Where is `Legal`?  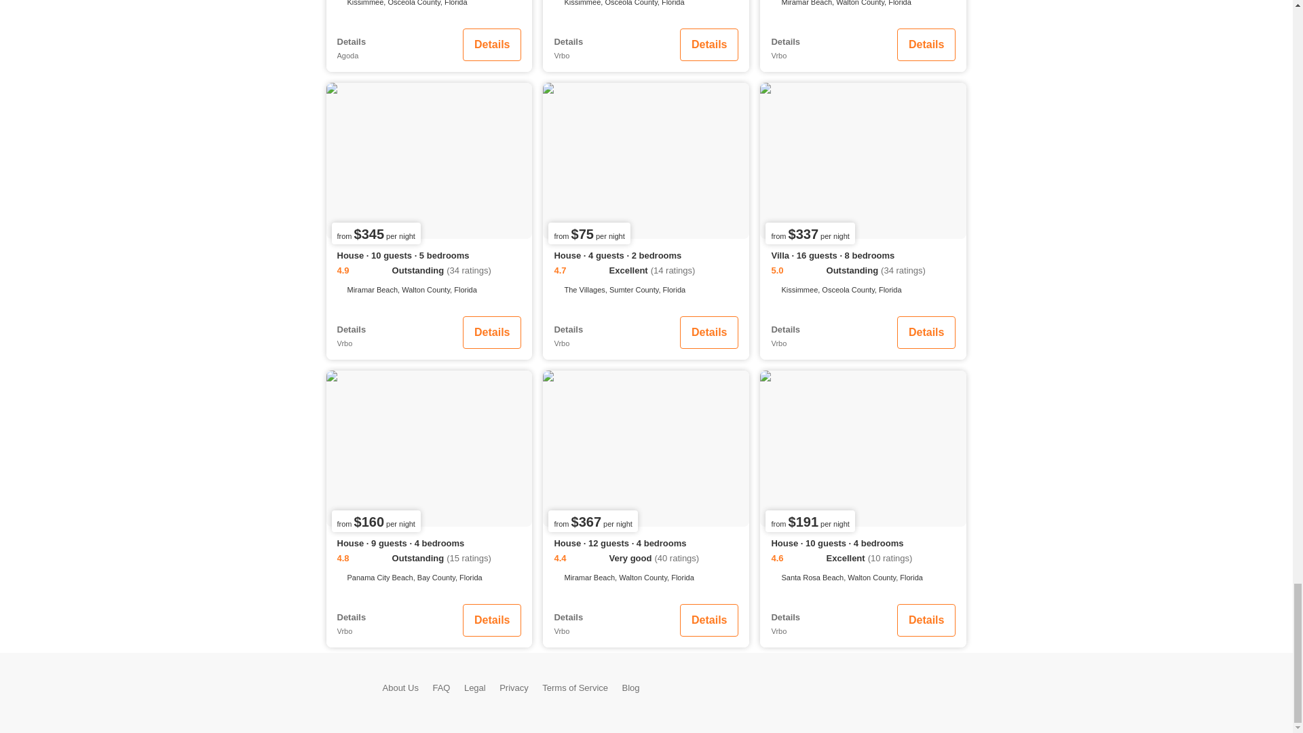
Legal is located at coordinates (475, 687).